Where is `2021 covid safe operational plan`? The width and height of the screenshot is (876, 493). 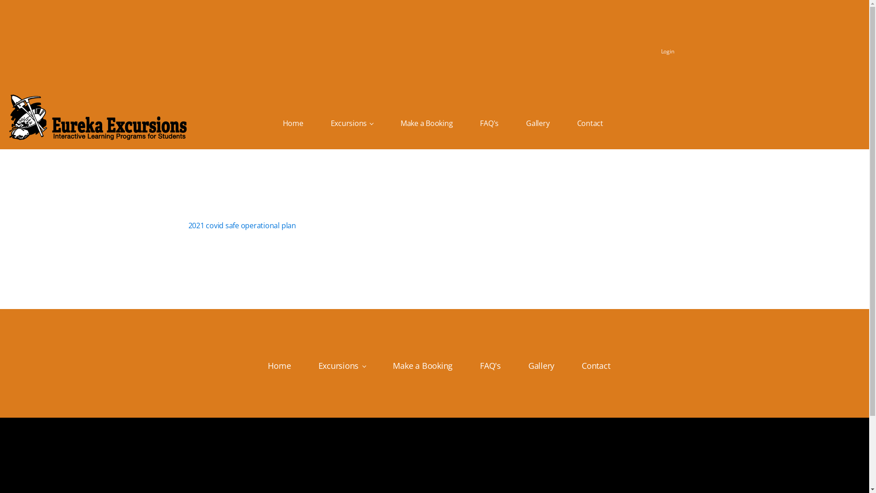 2021 covid safe operational plan is located at coordinates (242, 226).